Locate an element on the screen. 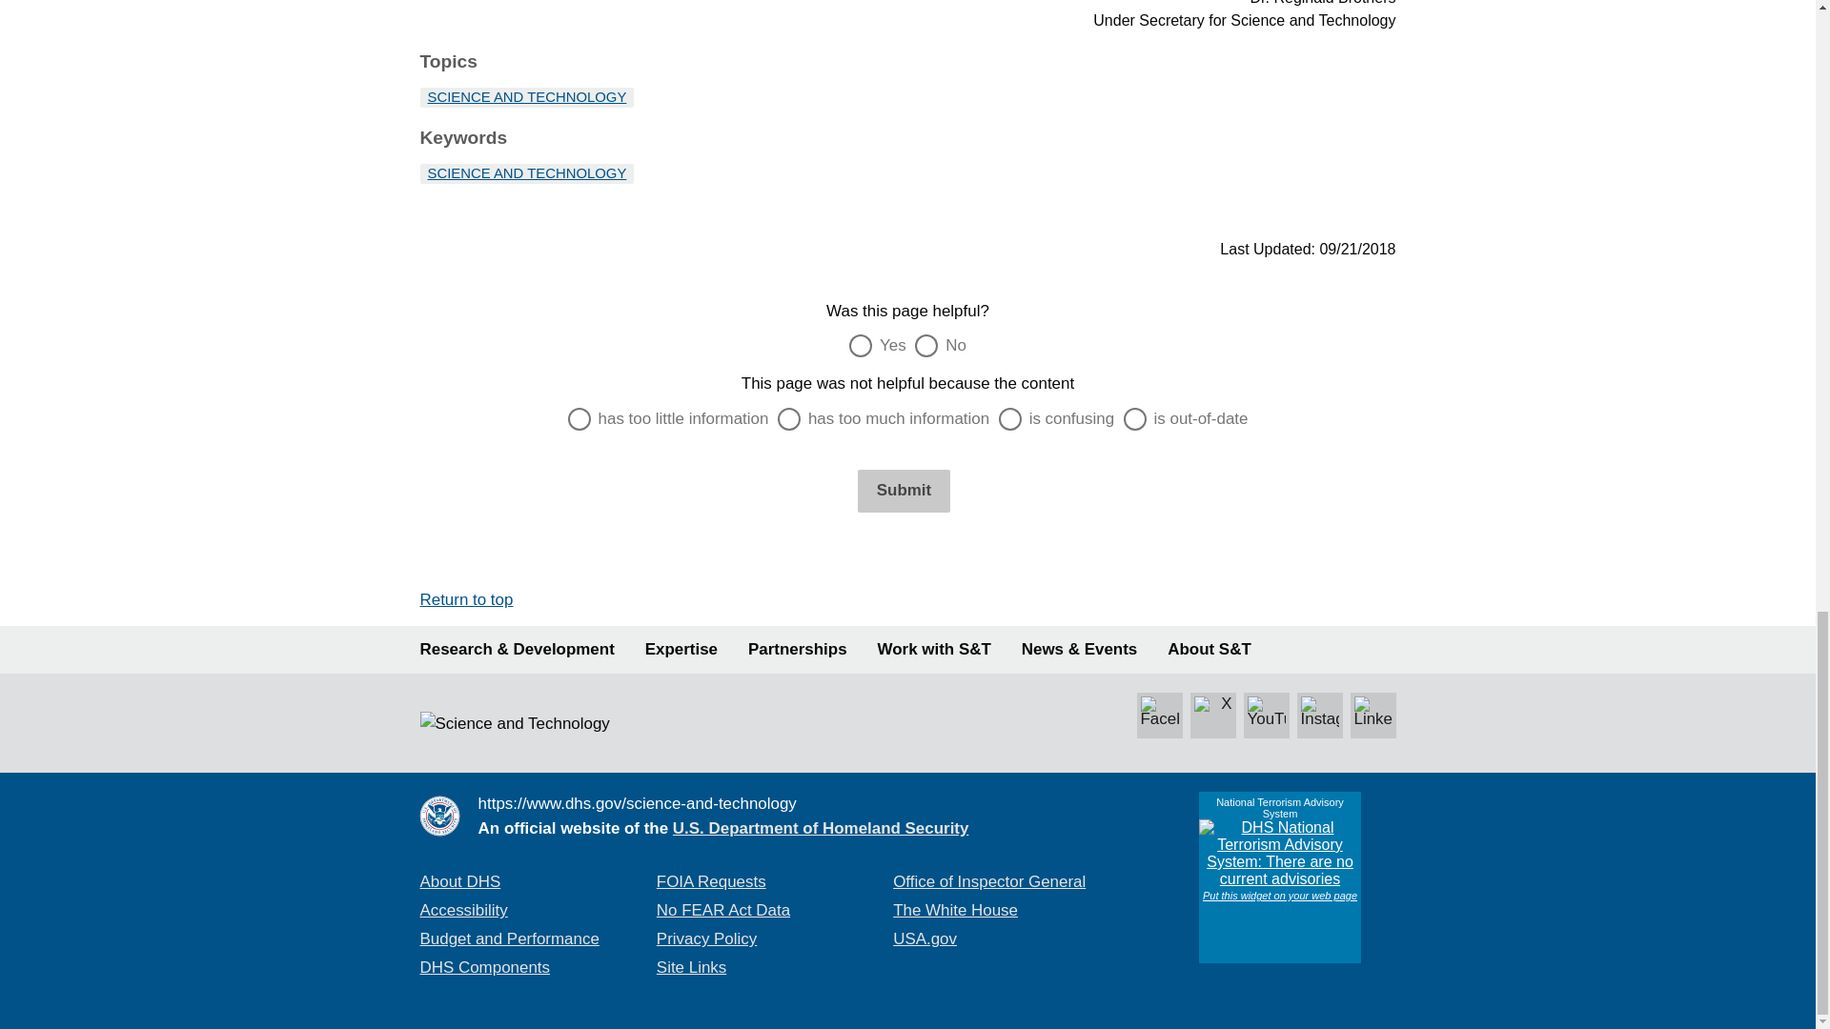 This screenshot has height=1029, width=1830. SCIENCE AND TECHNOLOGY is located at coordinates (526, 173).